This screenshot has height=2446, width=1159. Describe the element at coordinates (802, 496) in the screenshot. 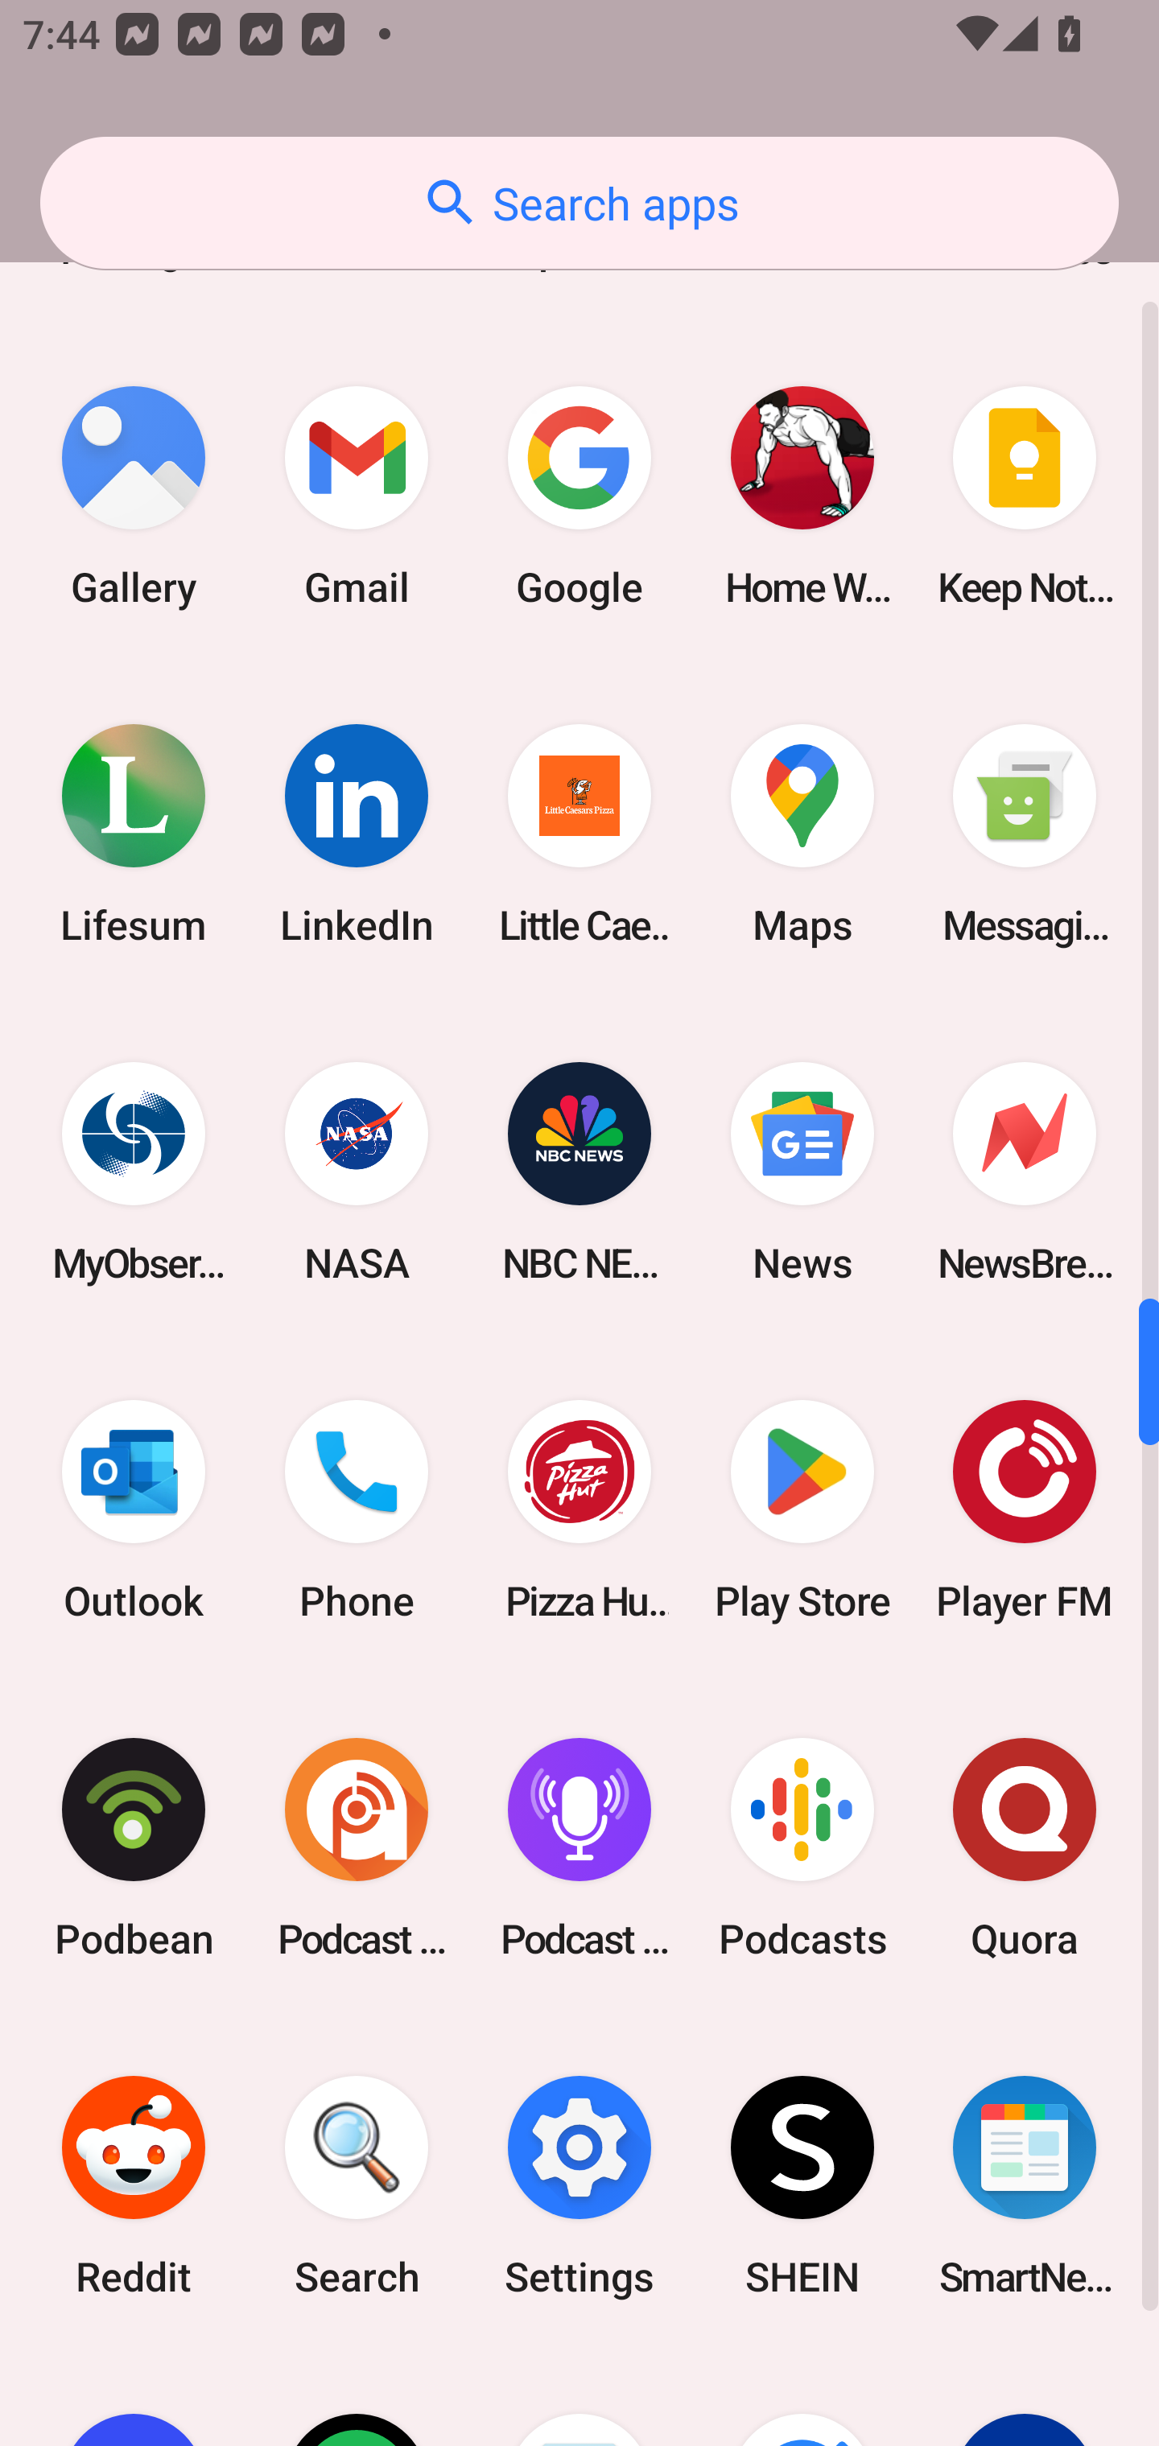

I see `Home Workout` at that location.